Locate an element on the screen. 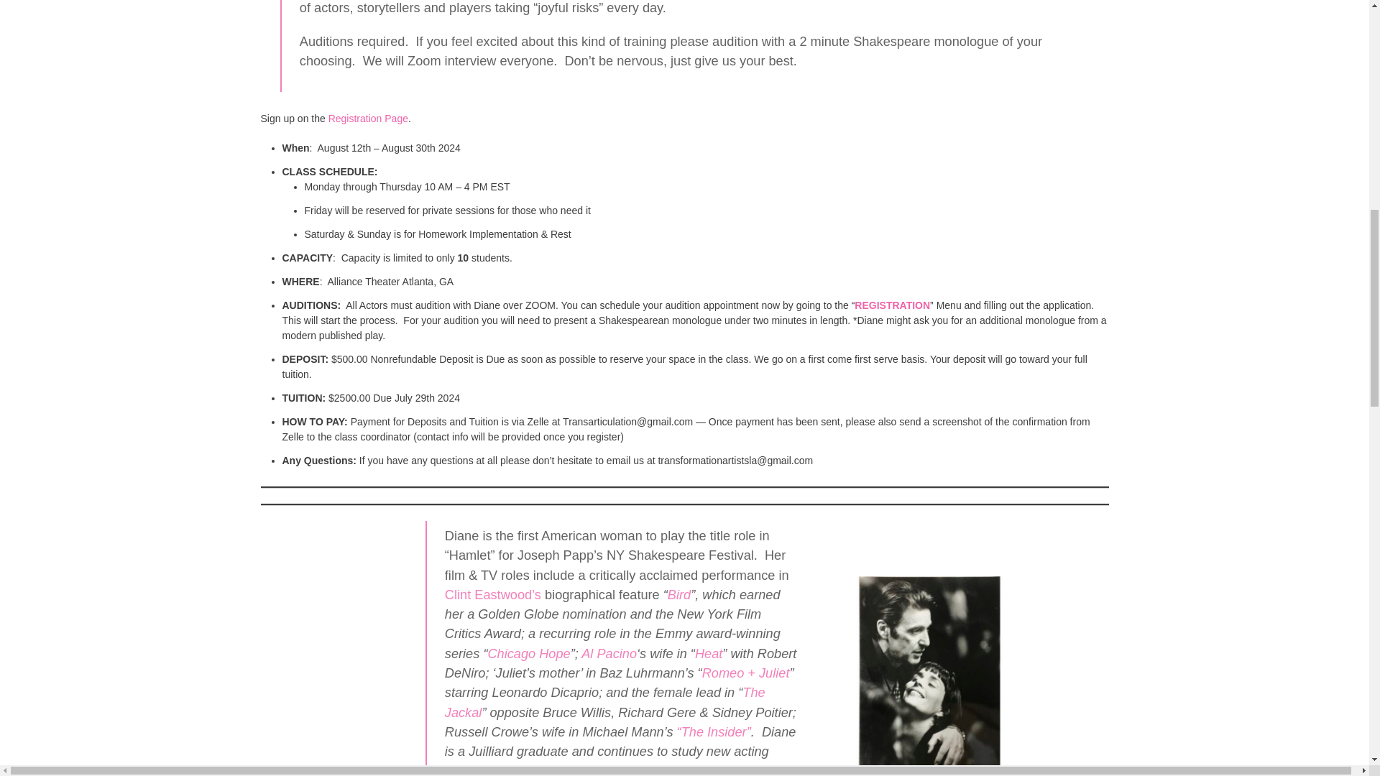 The height and width of the screenshot is (776, 1380). Al Pacino is located at coordinates (608, 654).